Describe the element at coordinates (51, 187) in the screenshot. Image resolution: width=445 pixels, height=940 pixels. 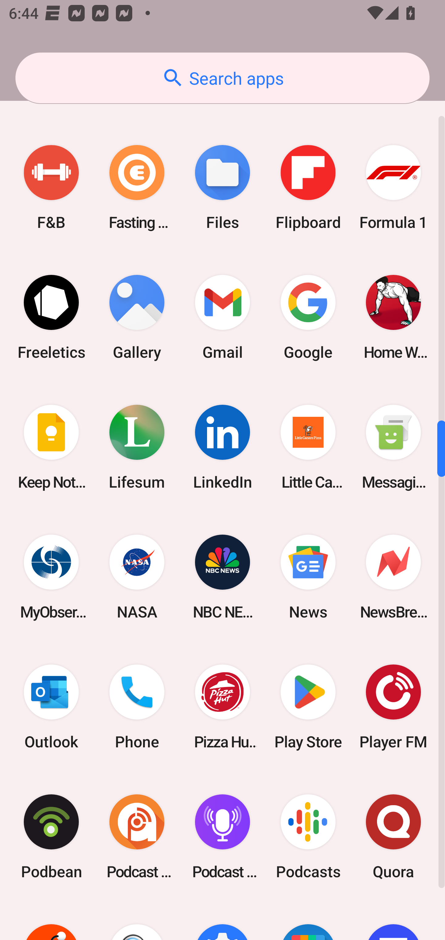
I see `F&B` at that location.